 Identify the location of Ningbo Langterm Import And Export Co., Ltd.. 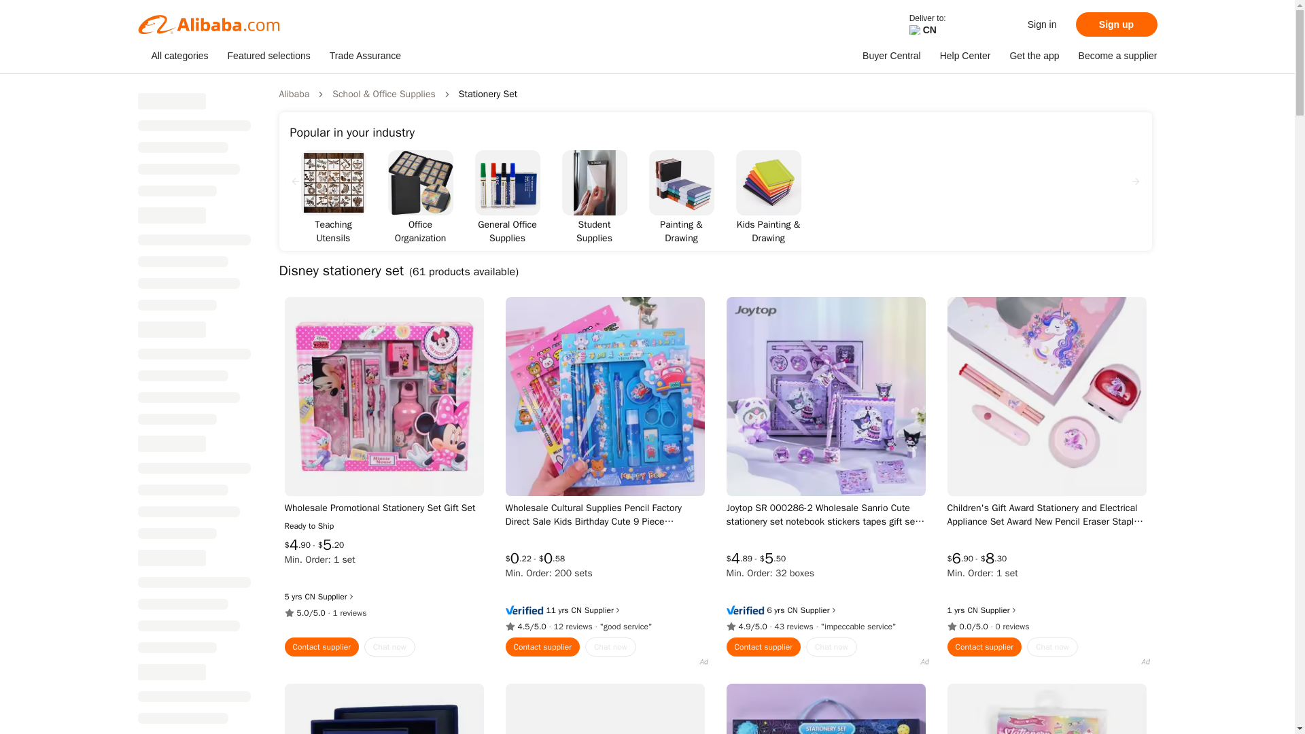
(576, 610).